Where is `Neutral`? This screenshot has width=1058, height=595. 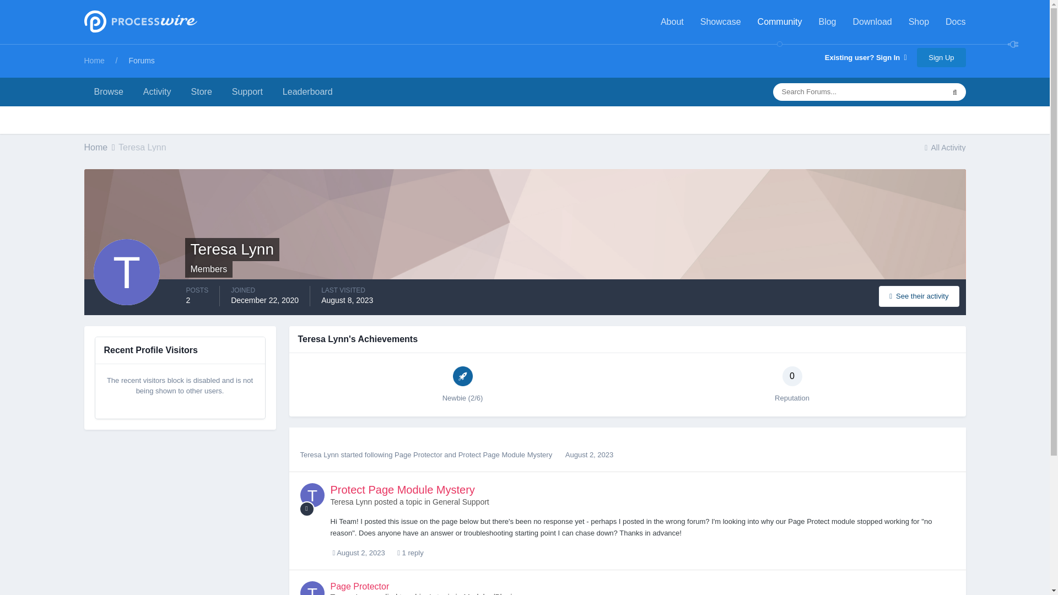
Neutral is located at coordinates (792, 376).